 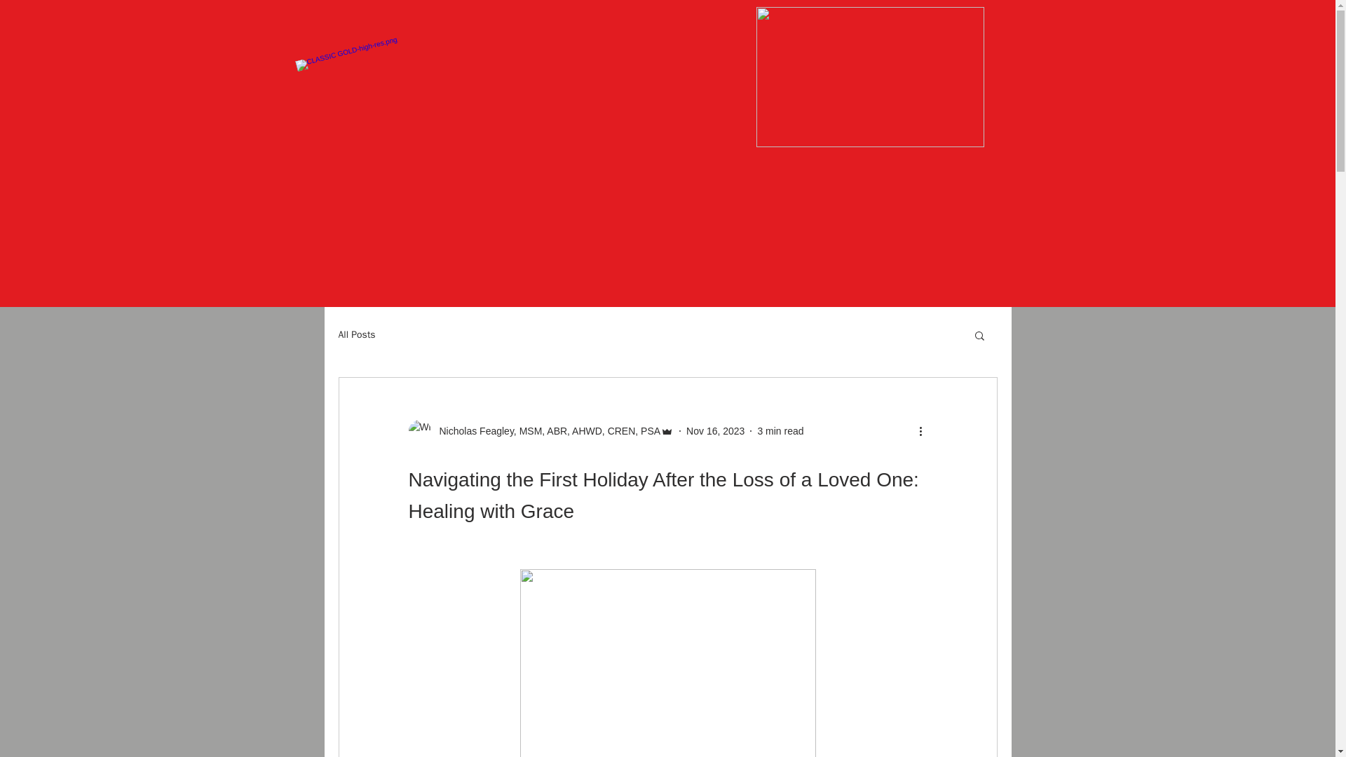 What do you see at coordinates (869, 76) in the screenshot?
I see `Untitled design.png` at bounding box center [869, 76].